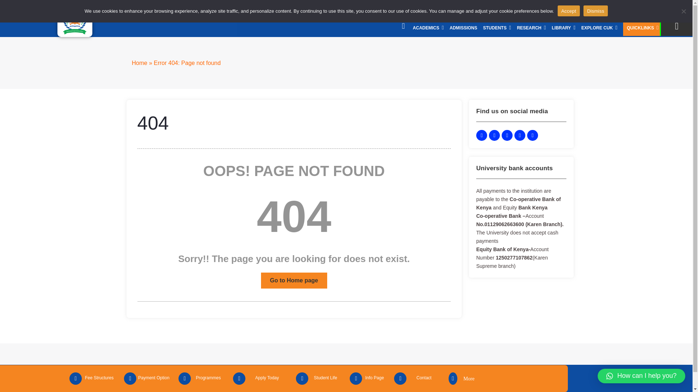 This screenshot has height=392, width=698. Describe the element at coordinates (658, 9) in the screenshot. I see `Main Website` at that location.